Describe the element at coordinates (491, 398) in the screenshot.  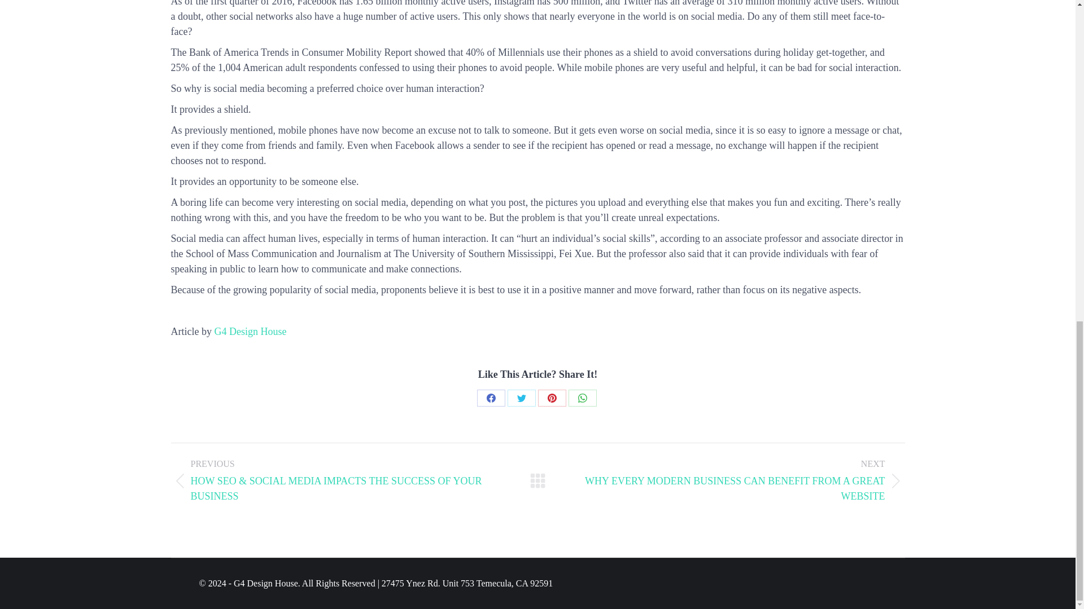
I see `Share on Facebook` at that location.